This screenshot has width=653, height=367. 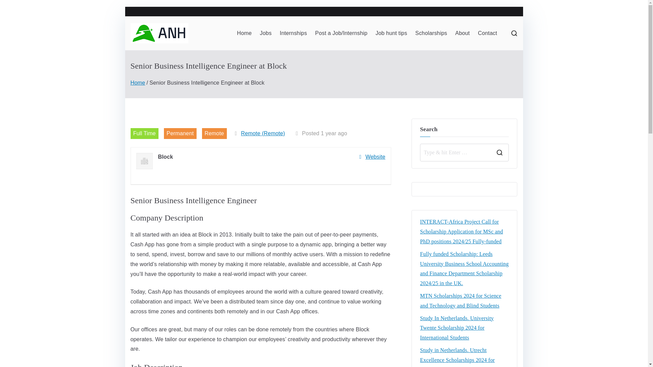 I want to click on Home, so click(x=244, y=33).